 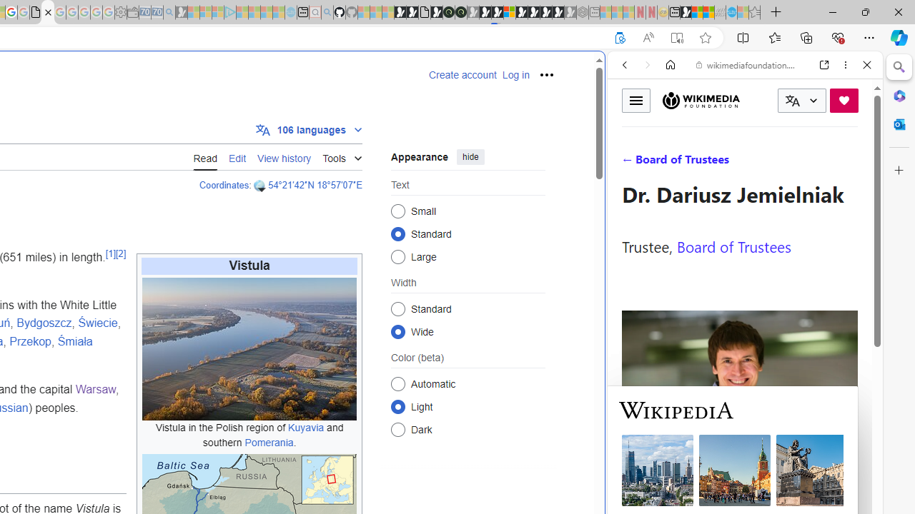 I want to click on Future Focus Report 2024, so click(x=460, y=13).